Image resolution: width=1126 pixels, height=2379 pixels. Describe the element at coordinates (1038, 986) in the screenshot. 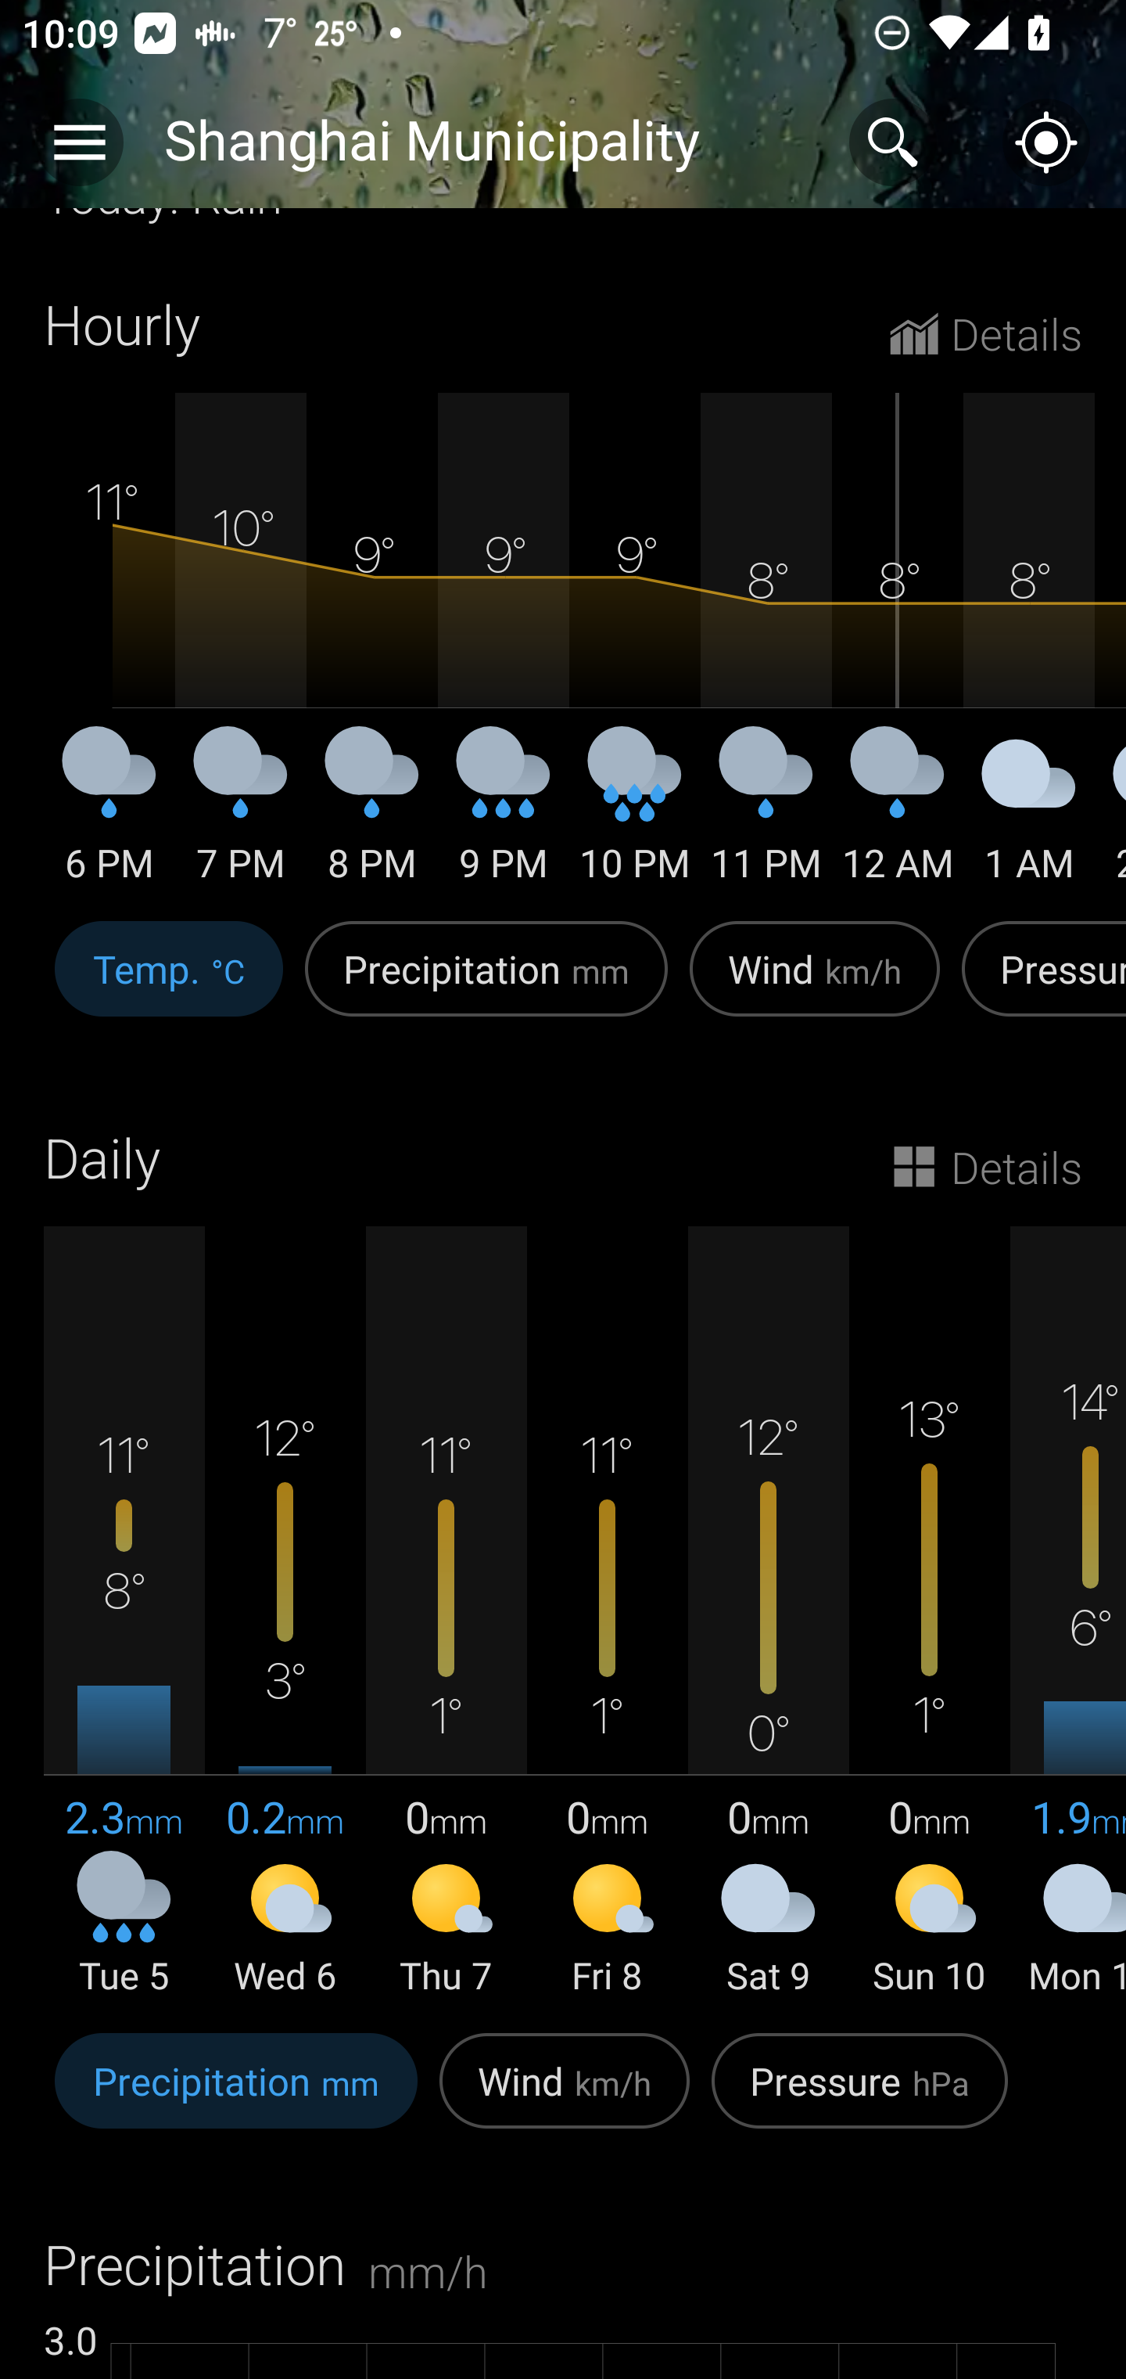

I see `Pressure` at that location.